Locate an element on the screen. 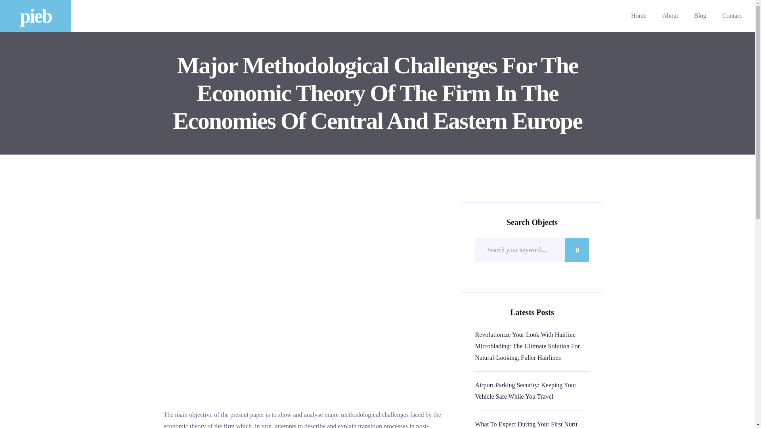 The image size is (761, 428). pieb is located at coordinates (36, 16).